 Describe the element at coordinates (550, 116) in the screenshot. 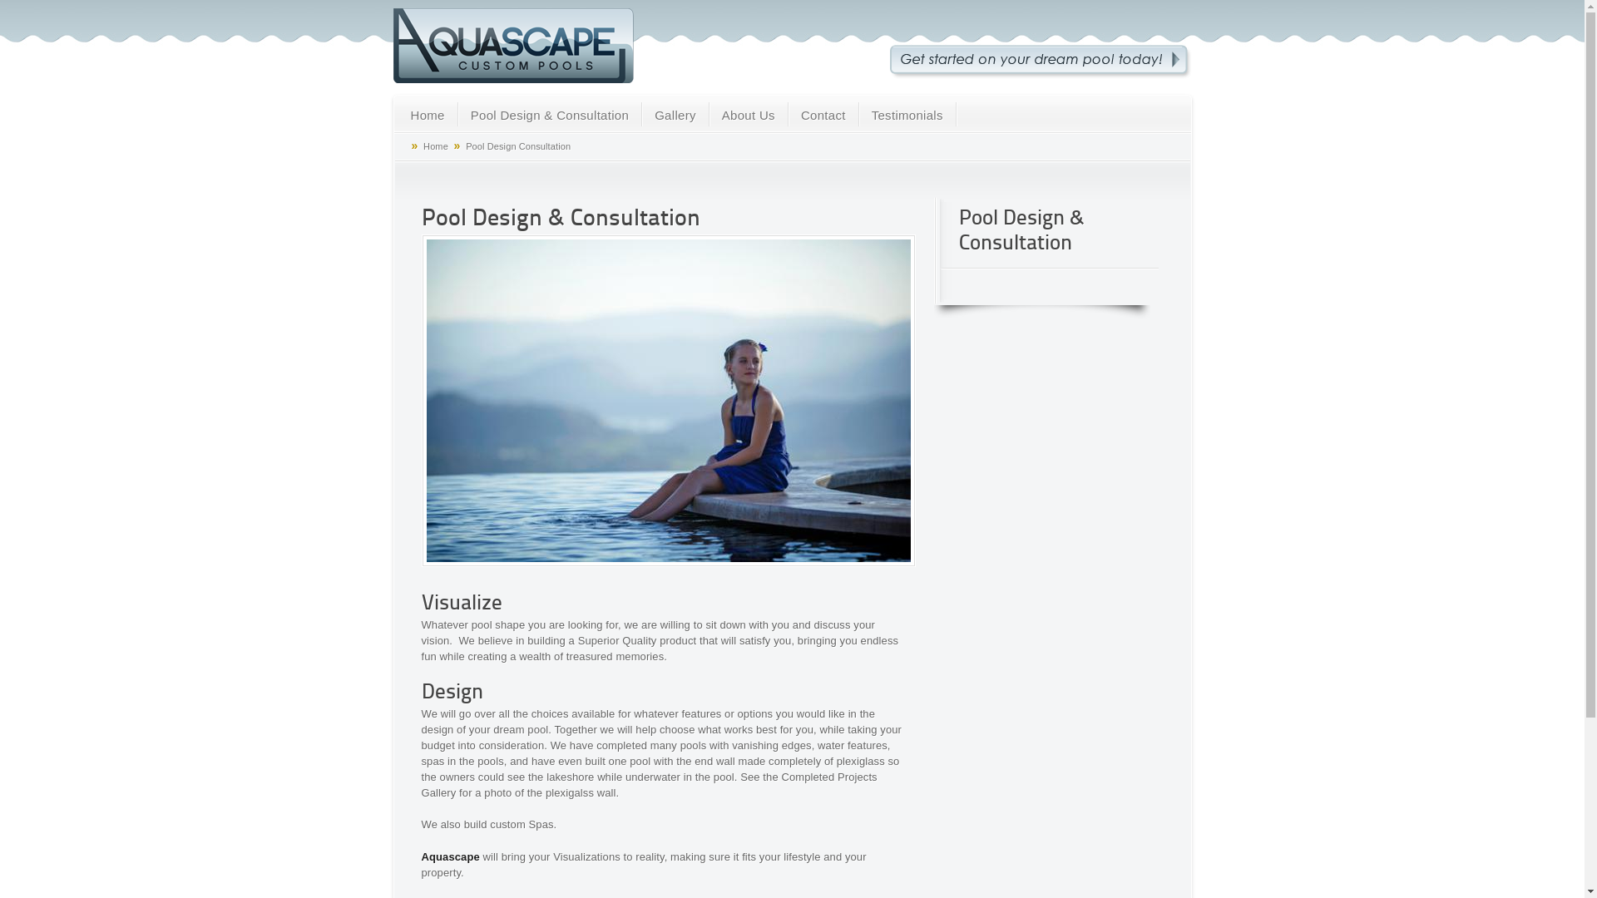

I see `Pool Design & Consultation` at that location.